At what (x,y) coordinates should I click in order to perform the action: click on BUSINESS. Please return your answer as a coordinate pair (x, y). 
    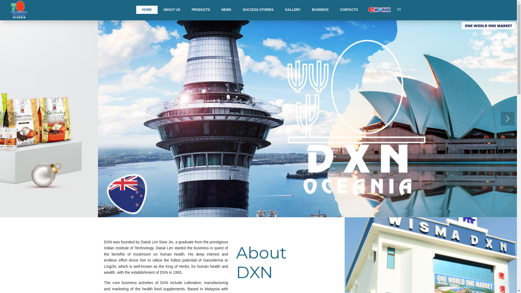
    Looking at the image, I should click on (320, 10).